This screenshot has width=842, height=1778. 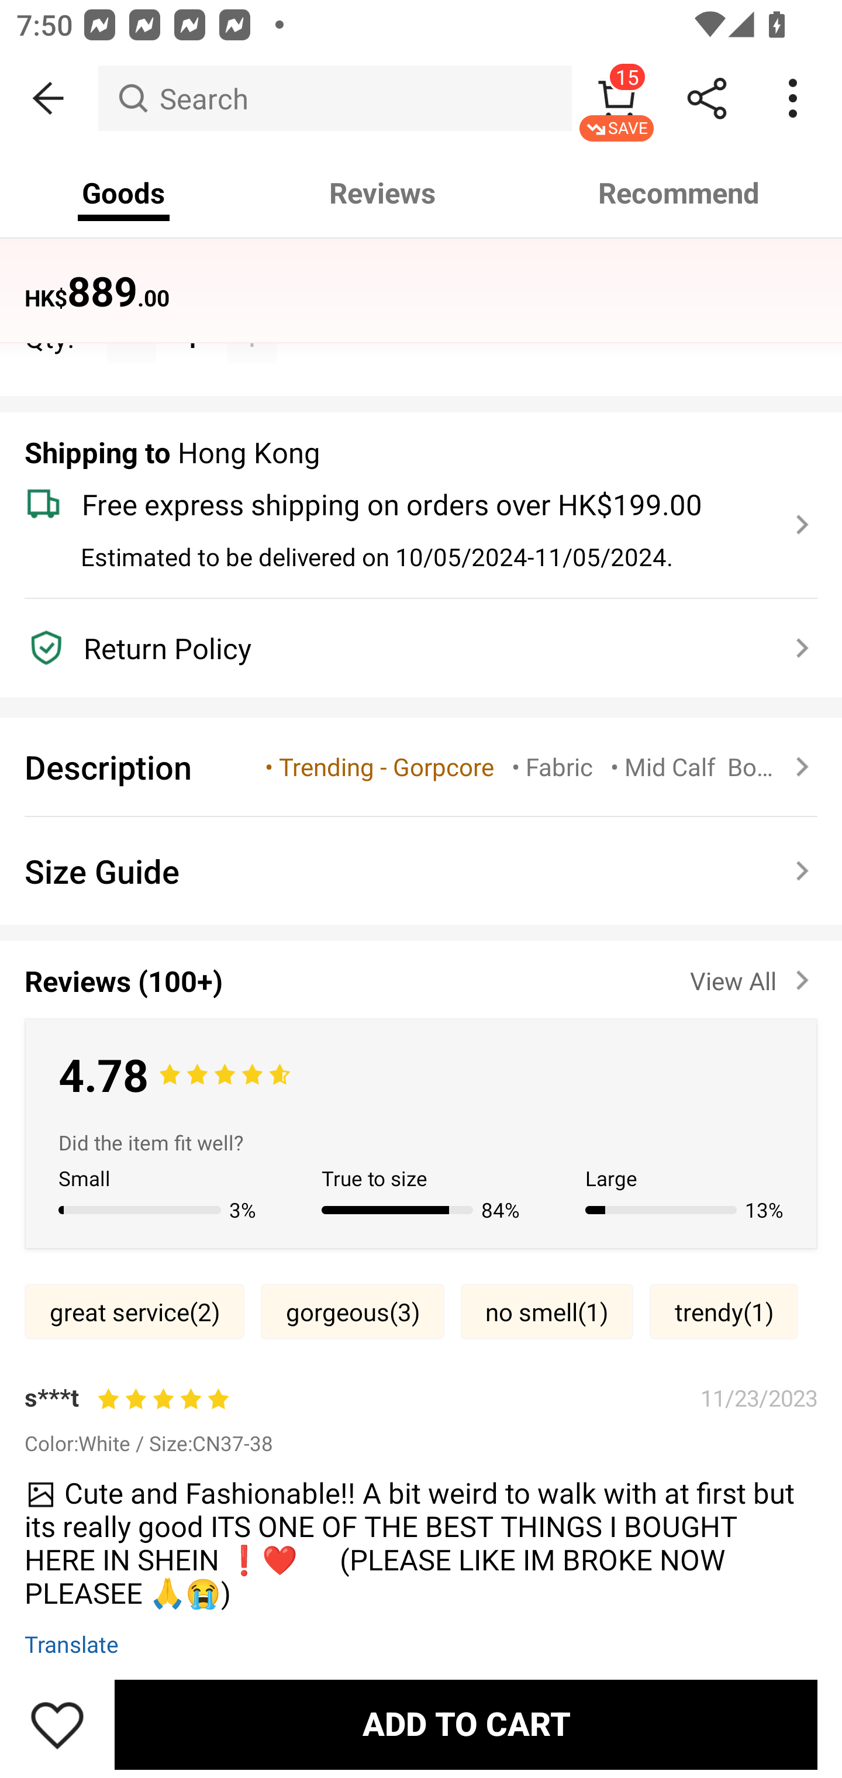 I want to click on no smell(1), so click(x=546, y=1311).